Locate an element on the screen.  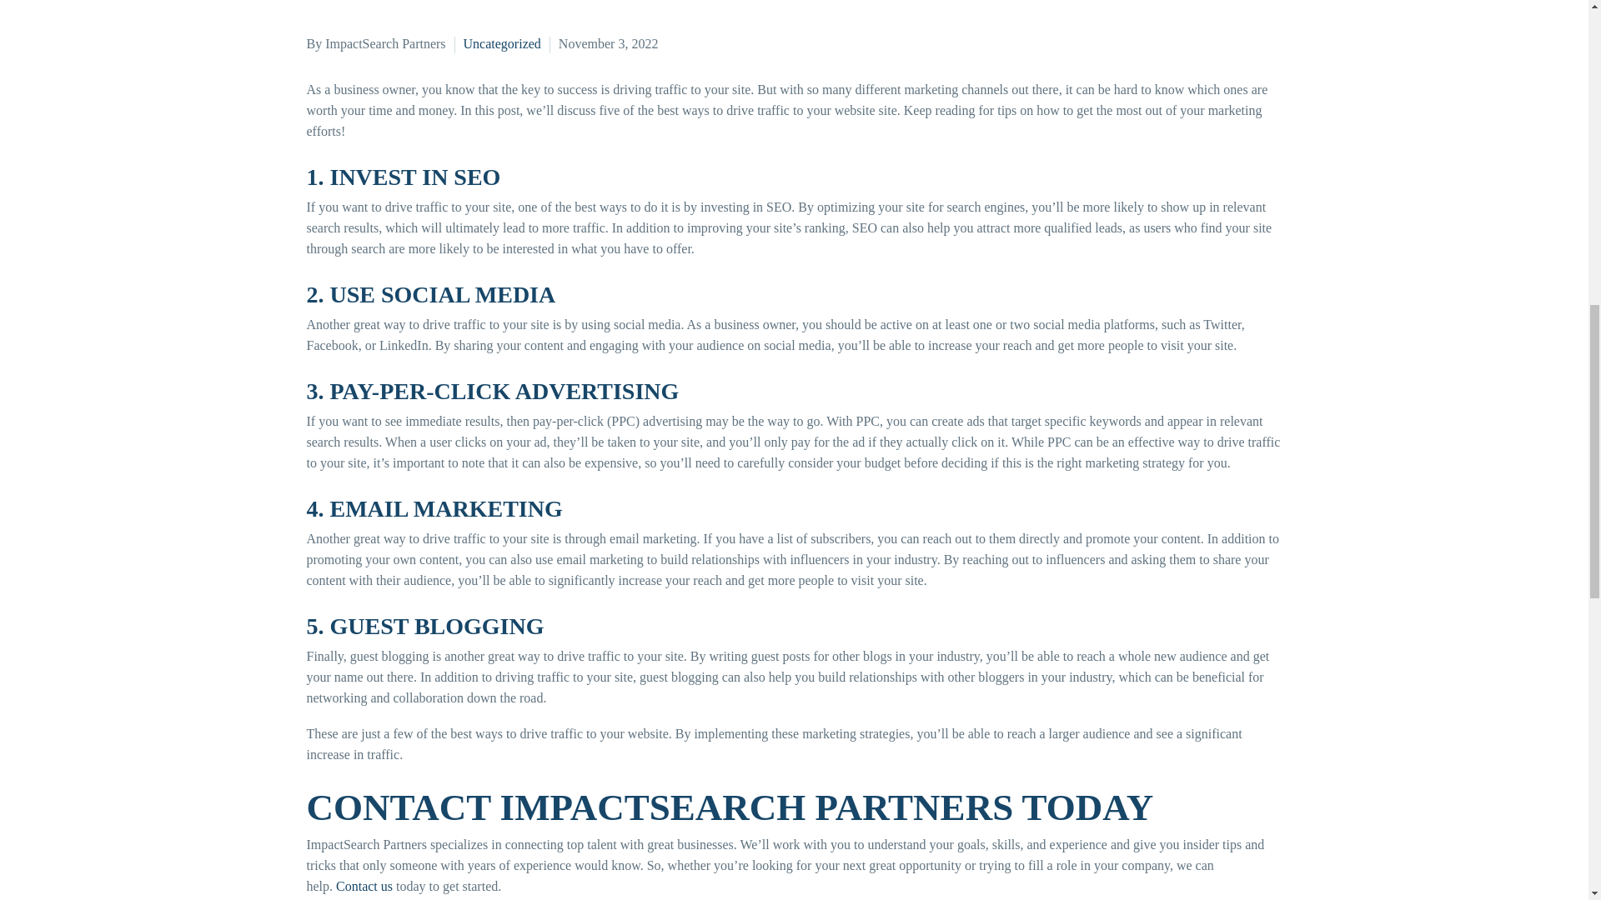
View all posts in Uncategorized is located at coordinates (502, 43).